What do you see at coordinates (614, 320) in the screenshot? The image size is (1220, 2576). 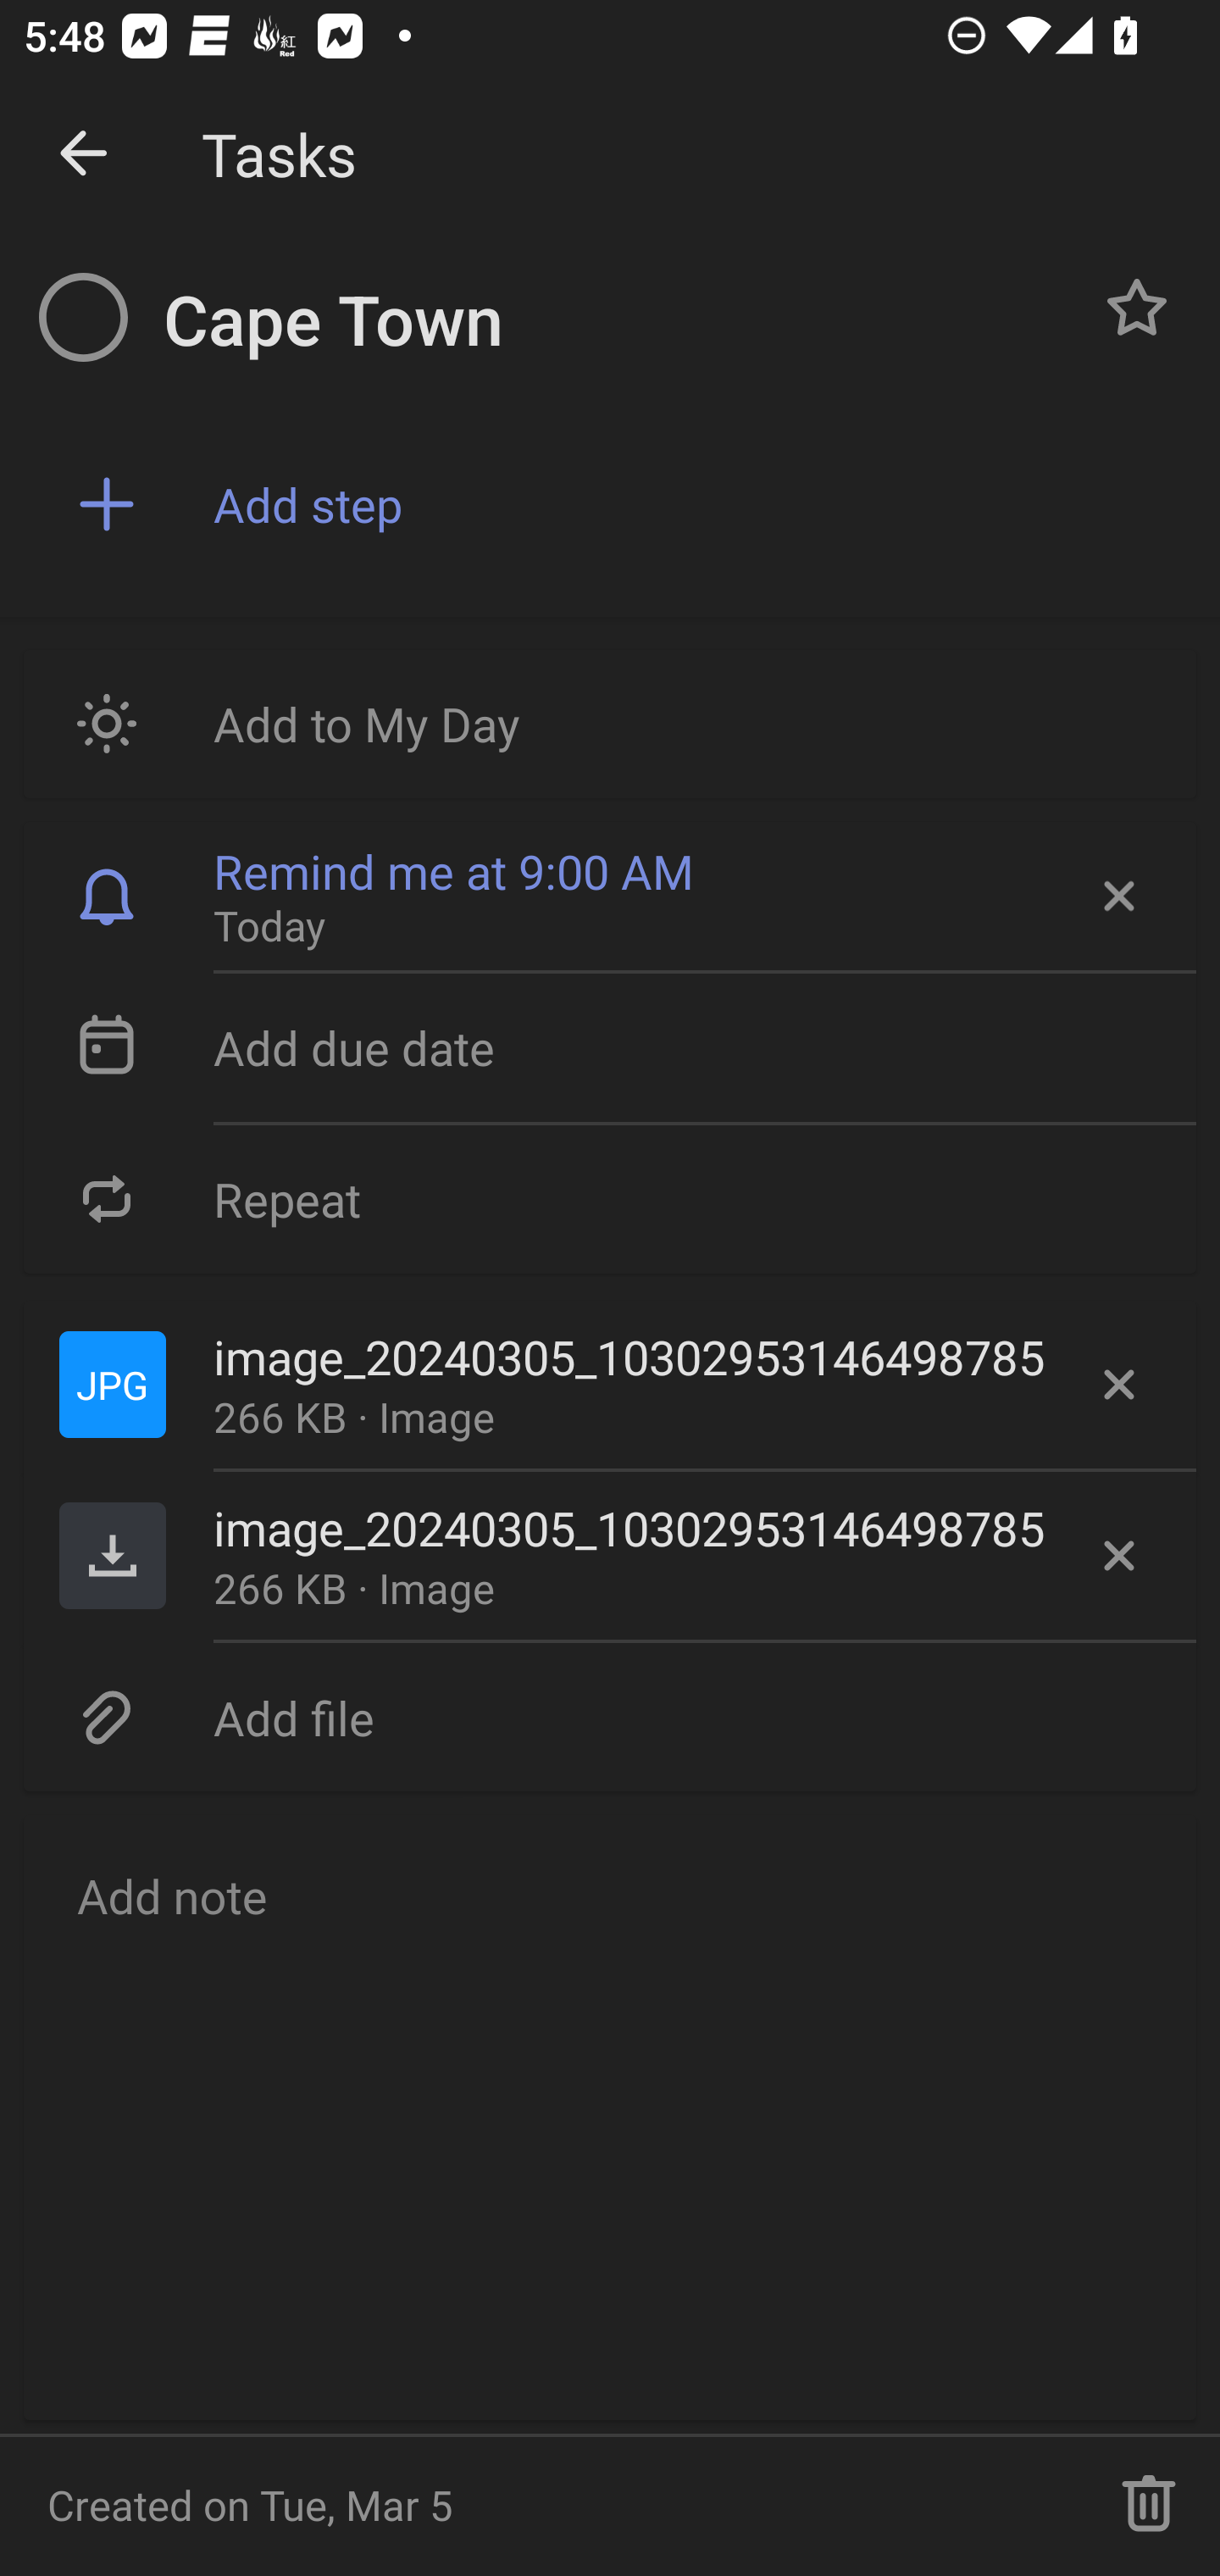 I see `Cape Town` at bounding box center [614, 320].